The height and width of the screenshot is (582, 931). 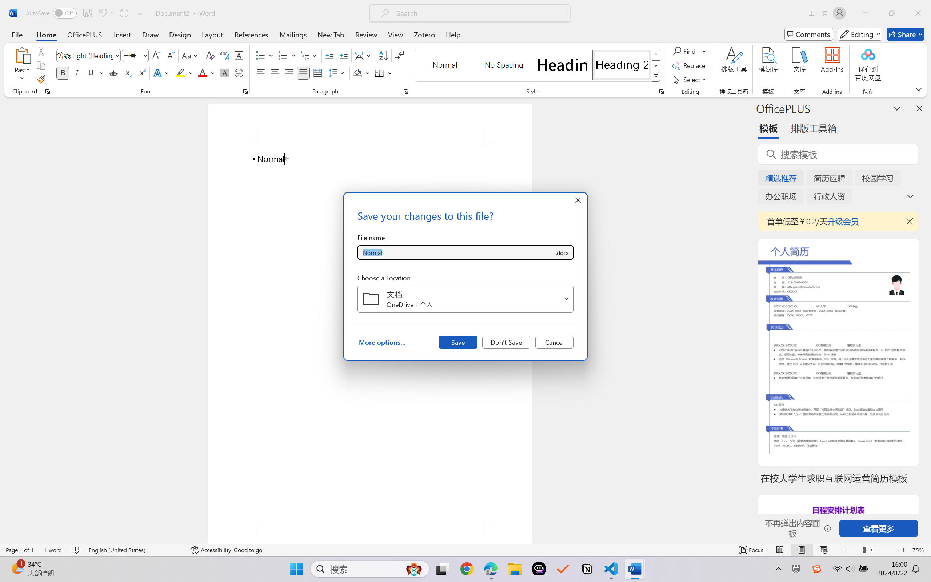 I want to click on Spelling and Grammar Check No Errors, so click(x=76, y=550).